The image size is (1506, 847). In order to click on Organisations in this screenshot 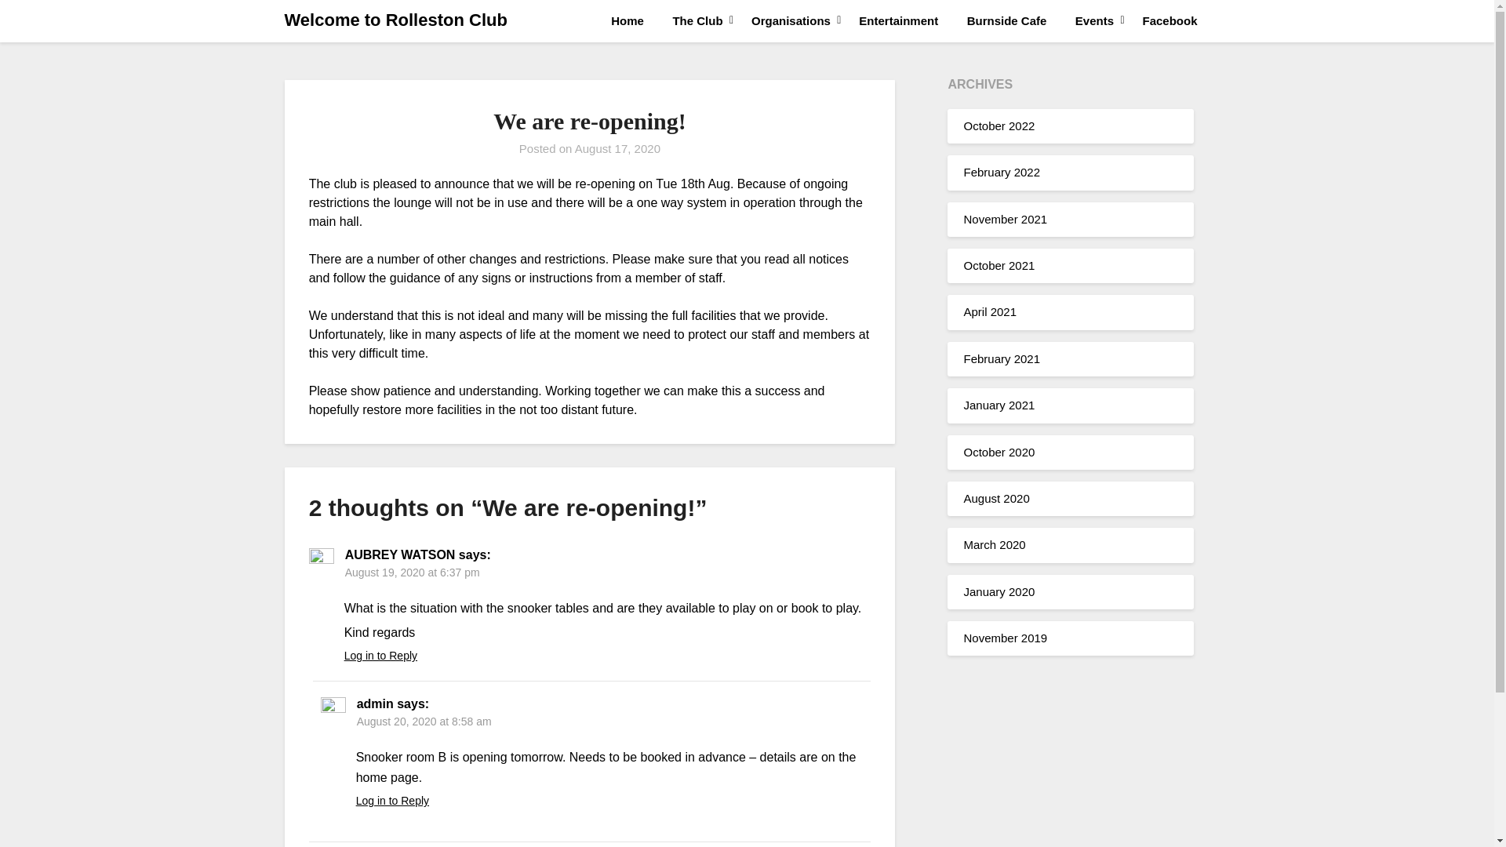, I will do `click(791, 21)`.